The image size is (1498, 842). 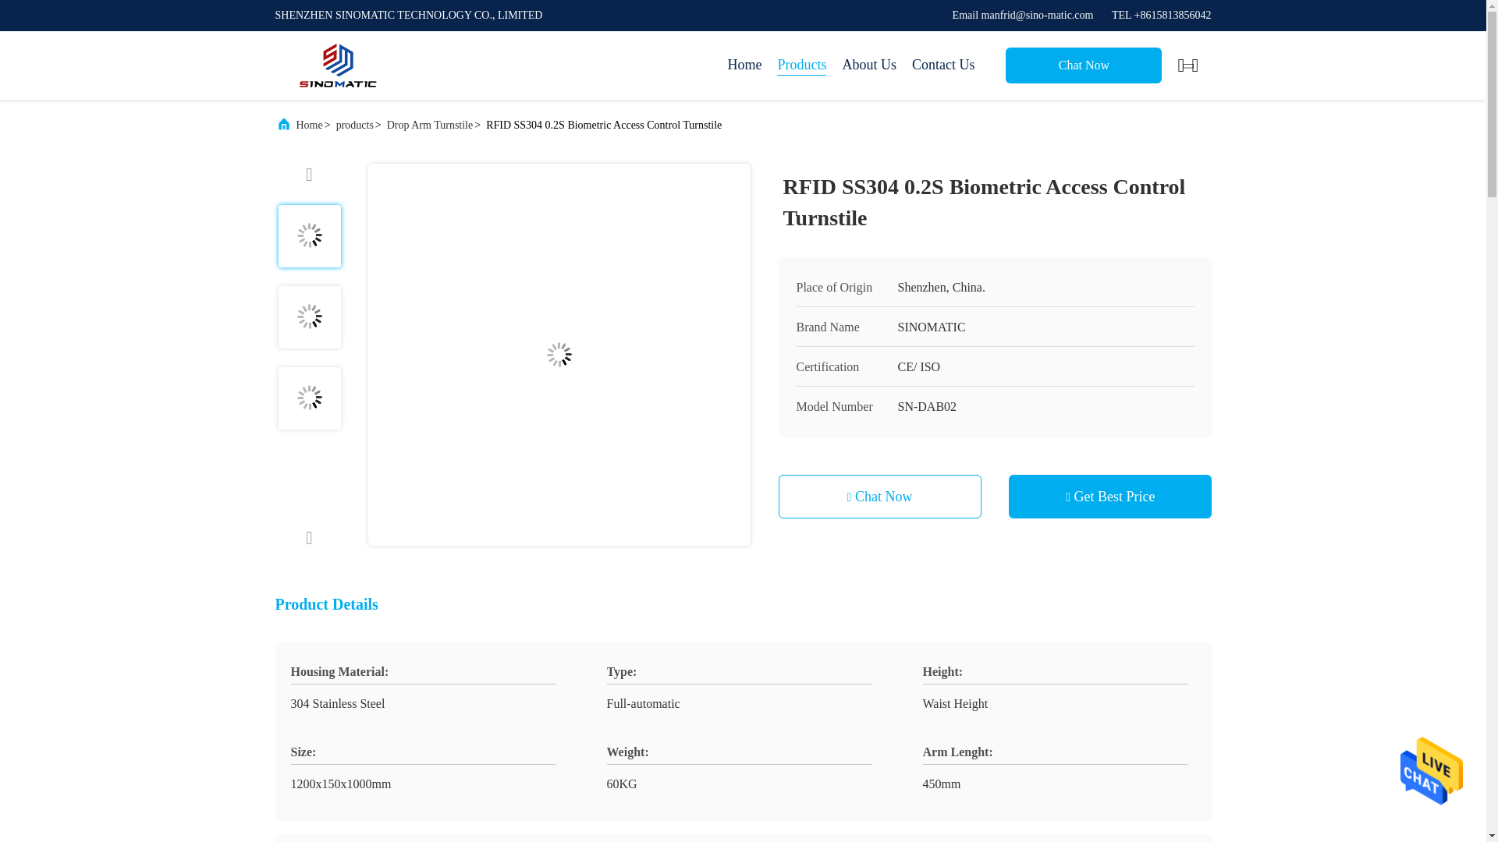 What do you see at coordinates (337, 65) in the screenshot?
I see `Home` at bounding box center [337, 65].